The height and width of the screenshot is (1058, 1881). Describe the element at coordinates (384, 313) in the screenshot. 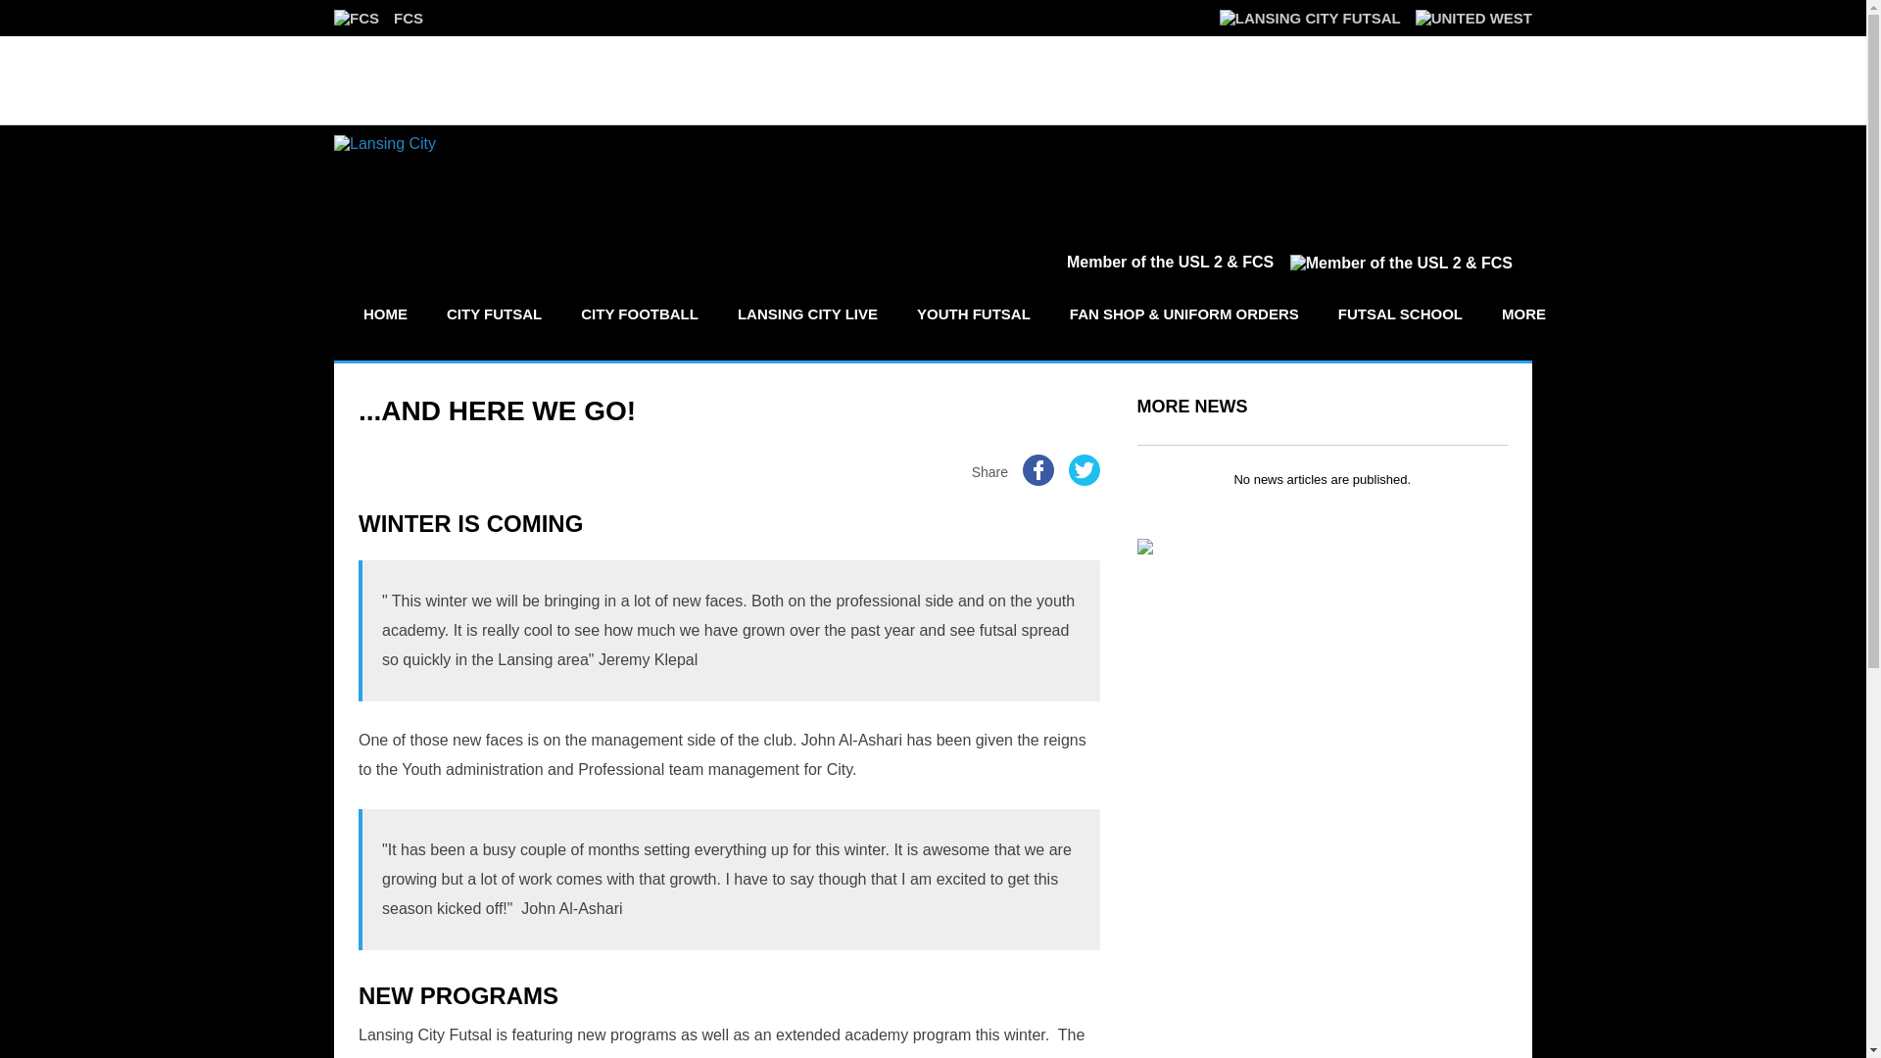

I see `HOME` at that location.